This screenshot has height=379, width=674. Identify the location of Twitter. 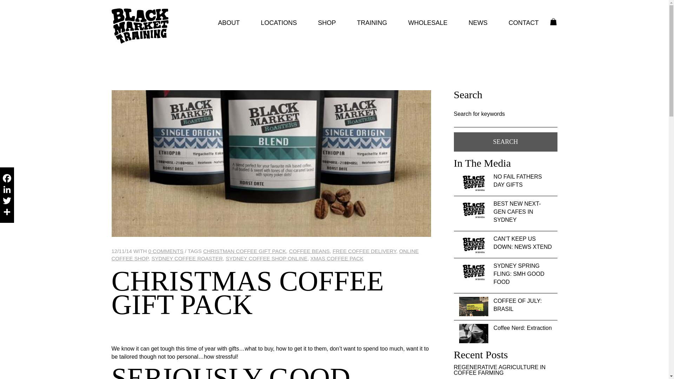
(7, 201).